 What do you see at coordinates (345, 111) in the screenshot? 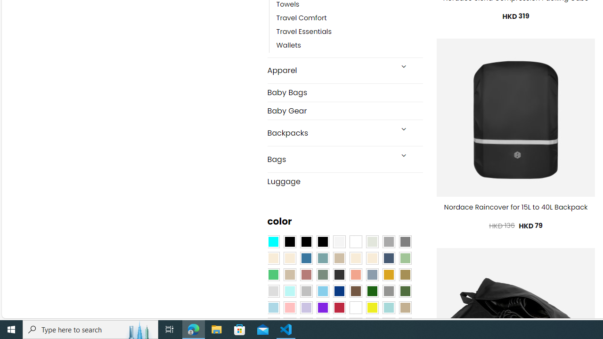
I see `Baby Gear` at bounding box center [345, 111].